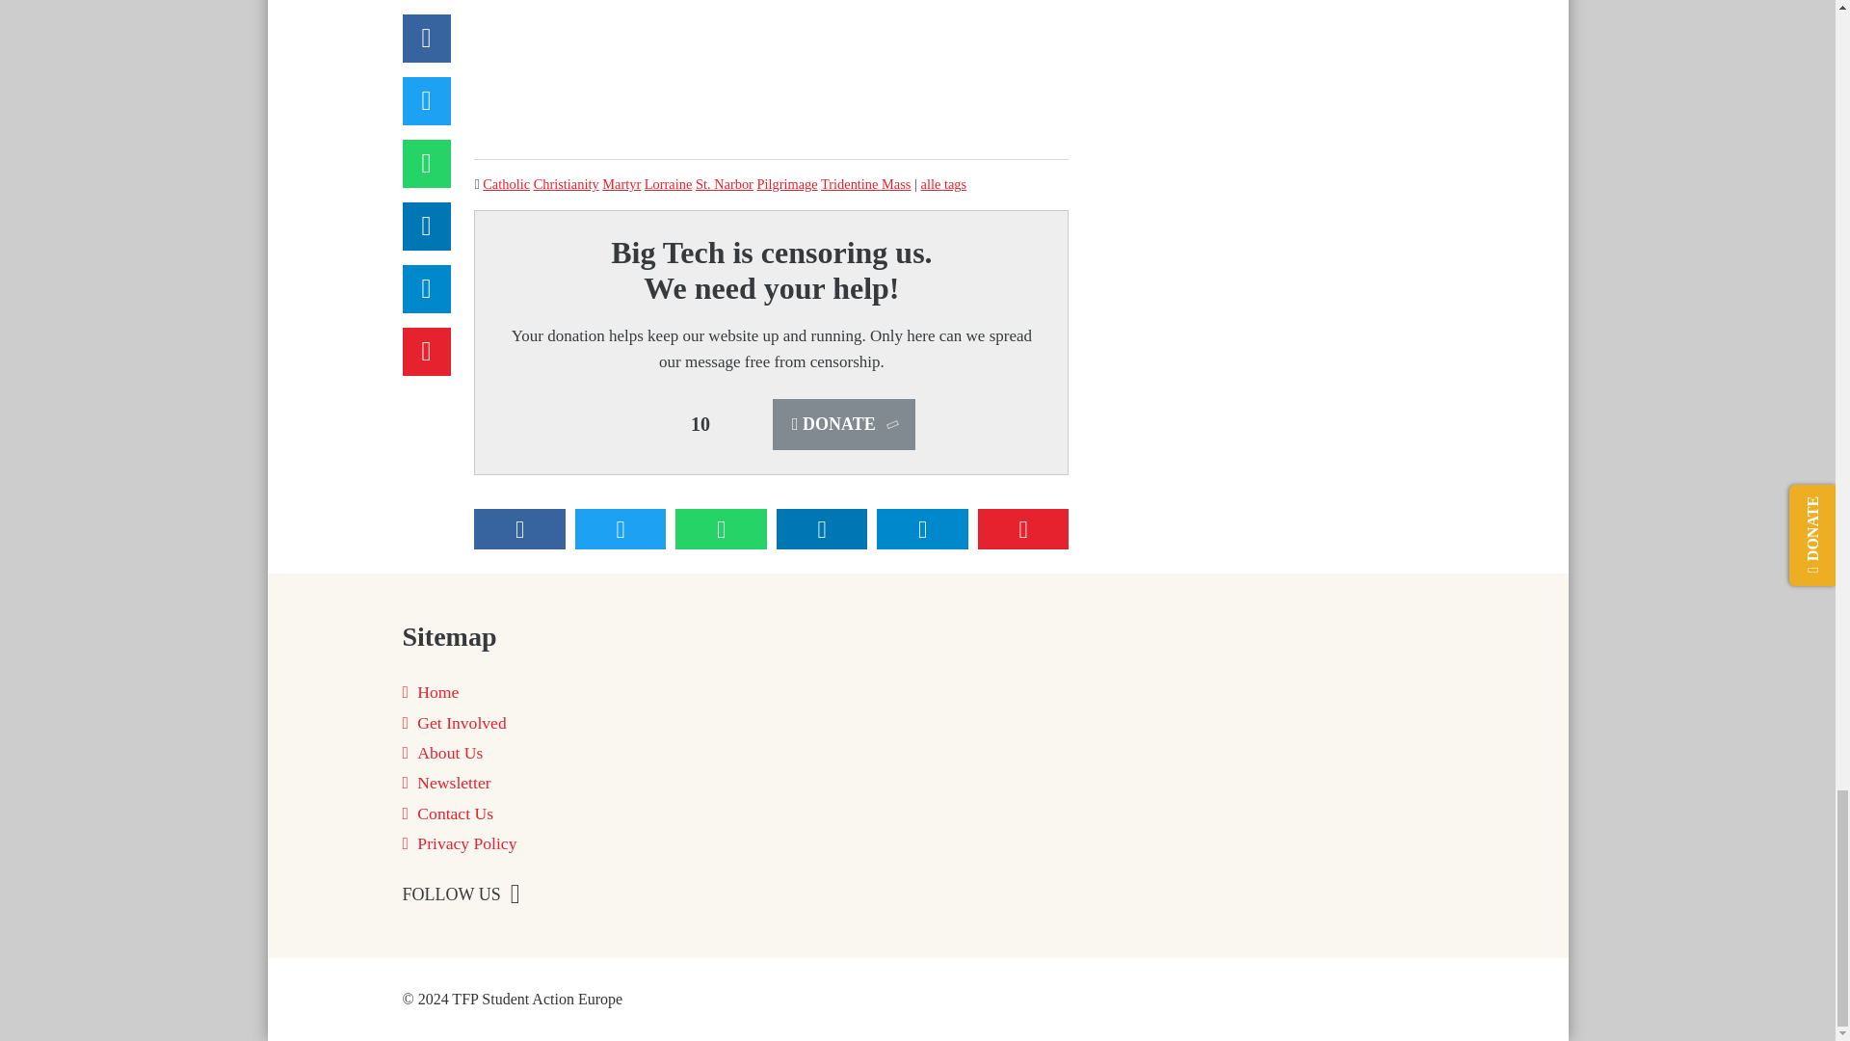  I want to click on YouTube video player, so click(771, 64).